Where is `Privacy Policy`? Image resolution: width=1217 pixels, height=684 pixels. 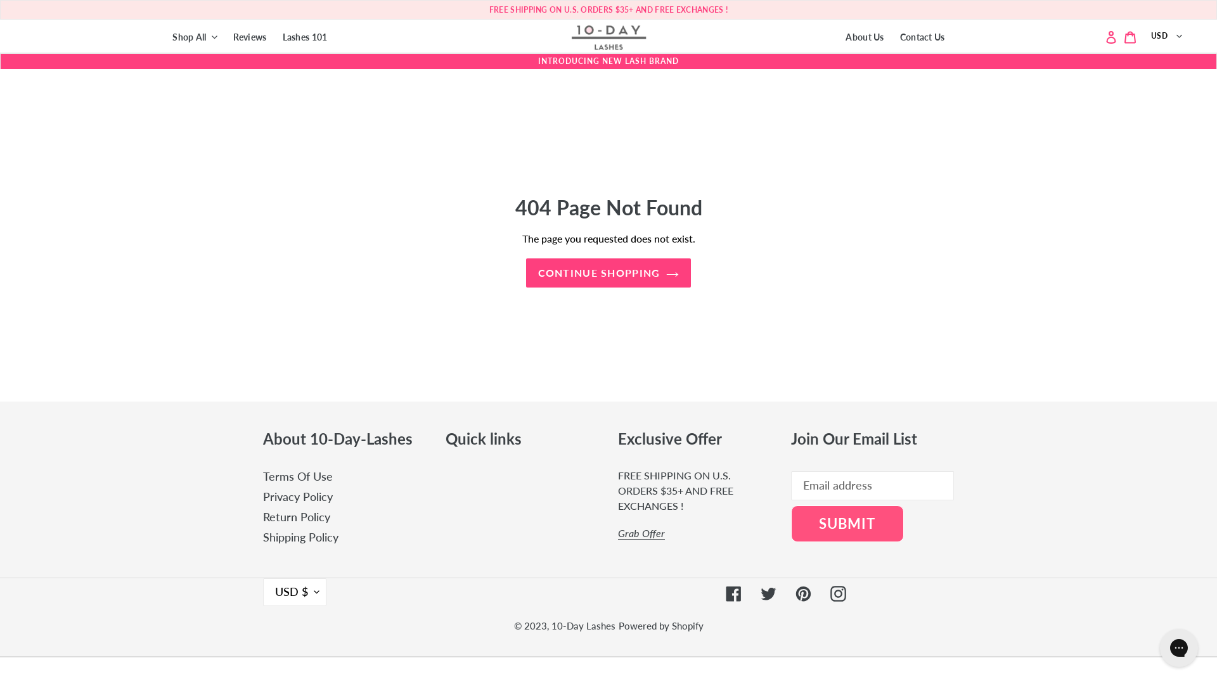
Privacy Policy is located at coordinates (298, 497).